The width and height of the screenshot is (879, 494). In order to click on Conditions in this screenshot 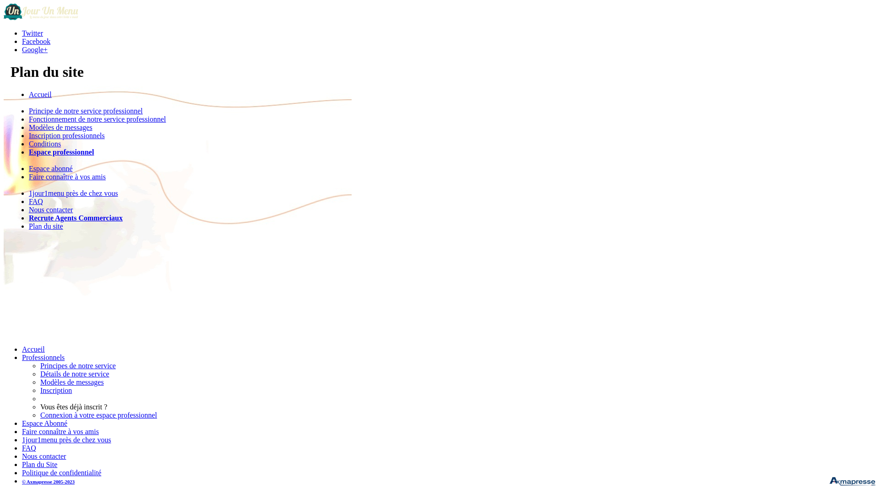, I will do `click(45, 144)`.